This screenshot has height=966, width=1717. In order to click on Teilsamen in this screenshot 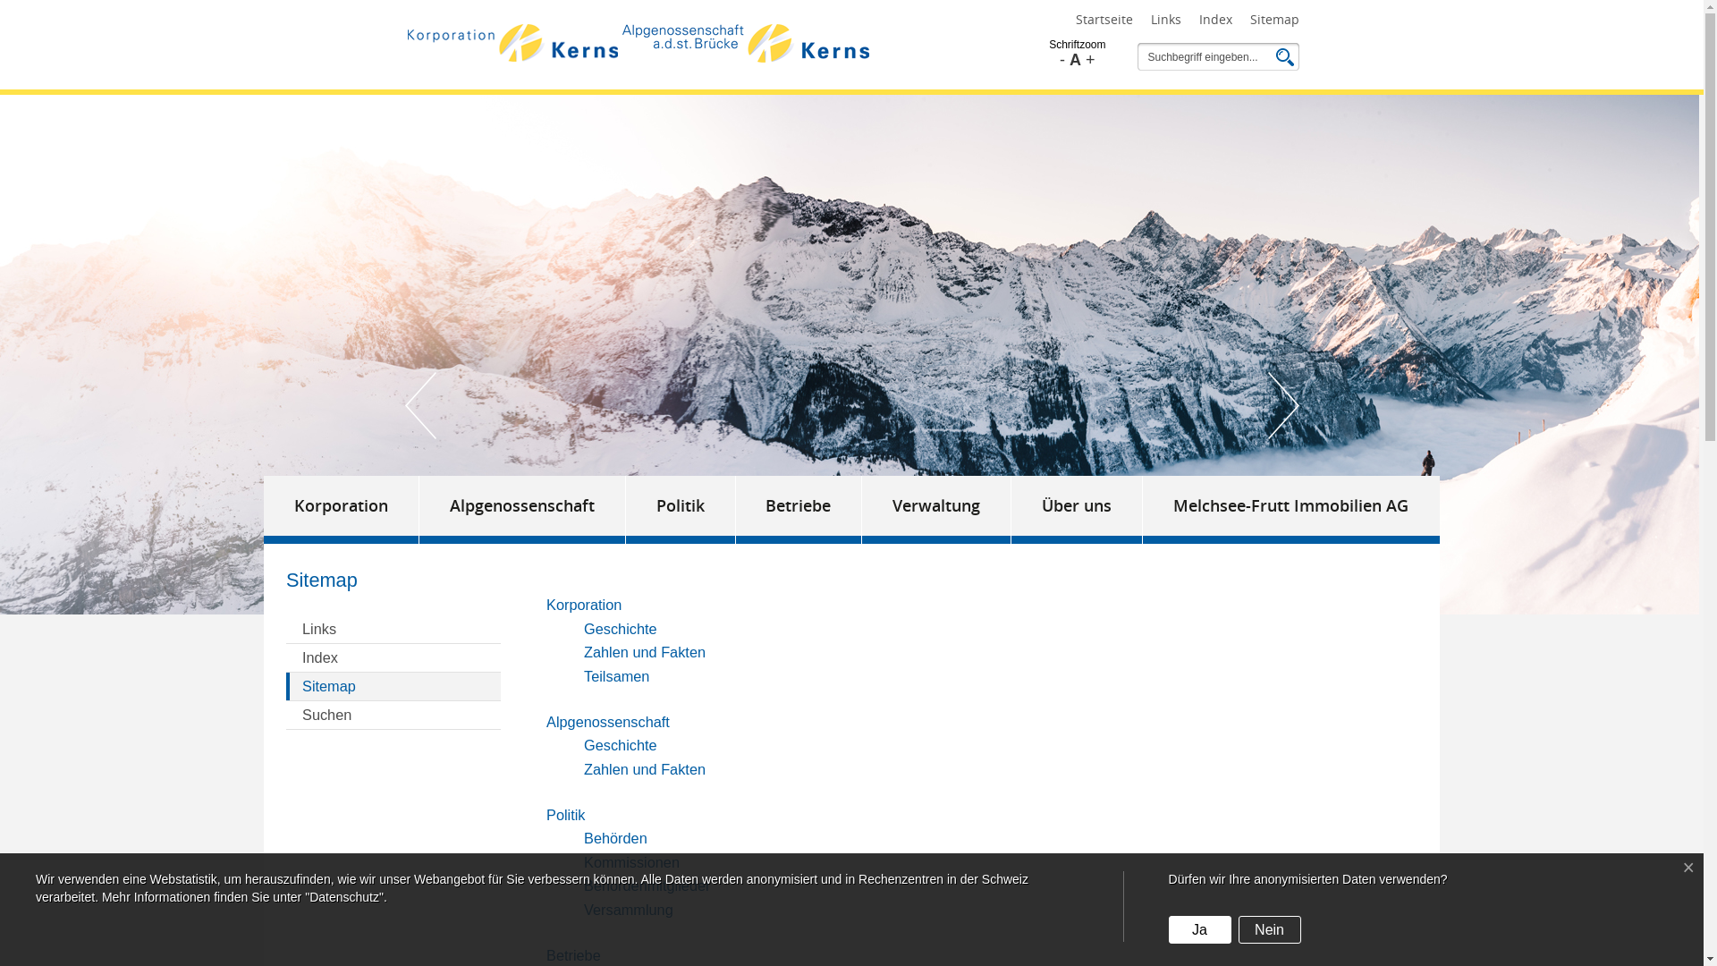, I will do `click(617, 676)`.